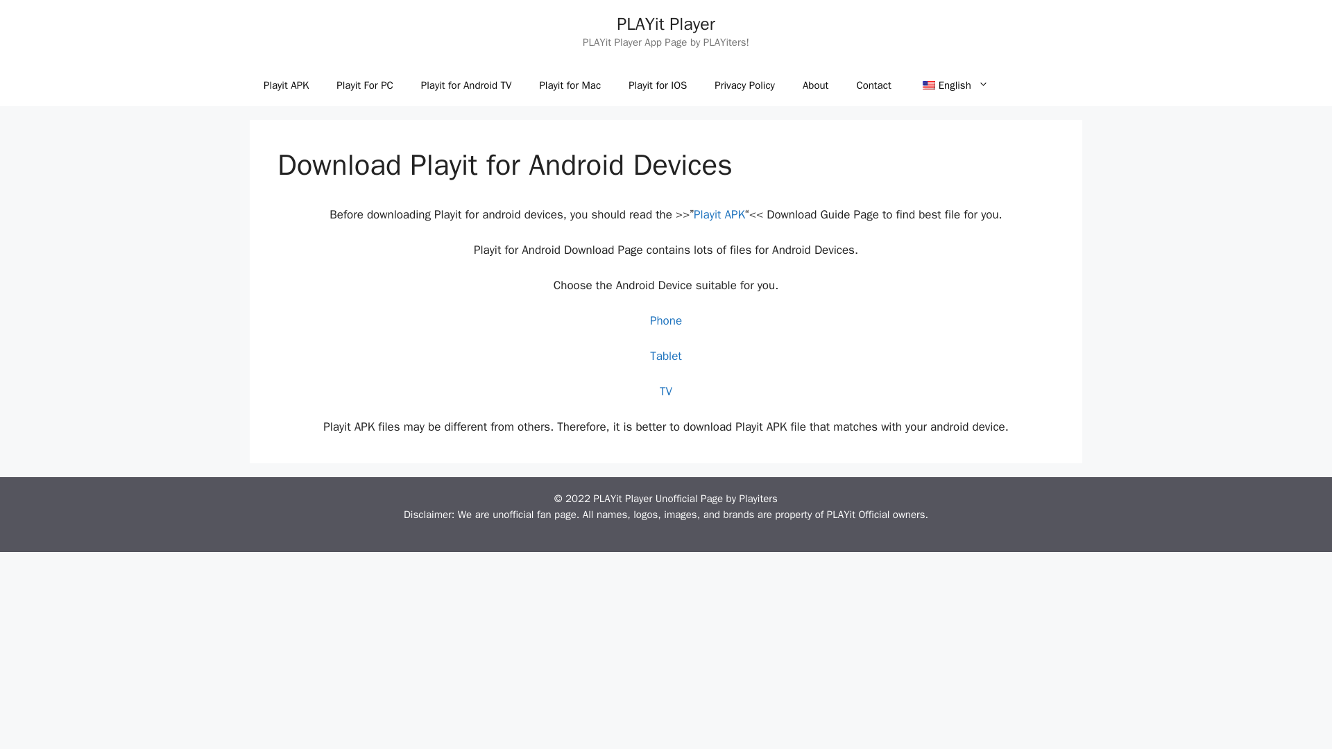 Image resolution: width=1332 pixels, height=749 pixels. What do you see at coordinates (569, 85) in the screenshot?
I see `Playit for Mac` at bounding box center [569, 85].